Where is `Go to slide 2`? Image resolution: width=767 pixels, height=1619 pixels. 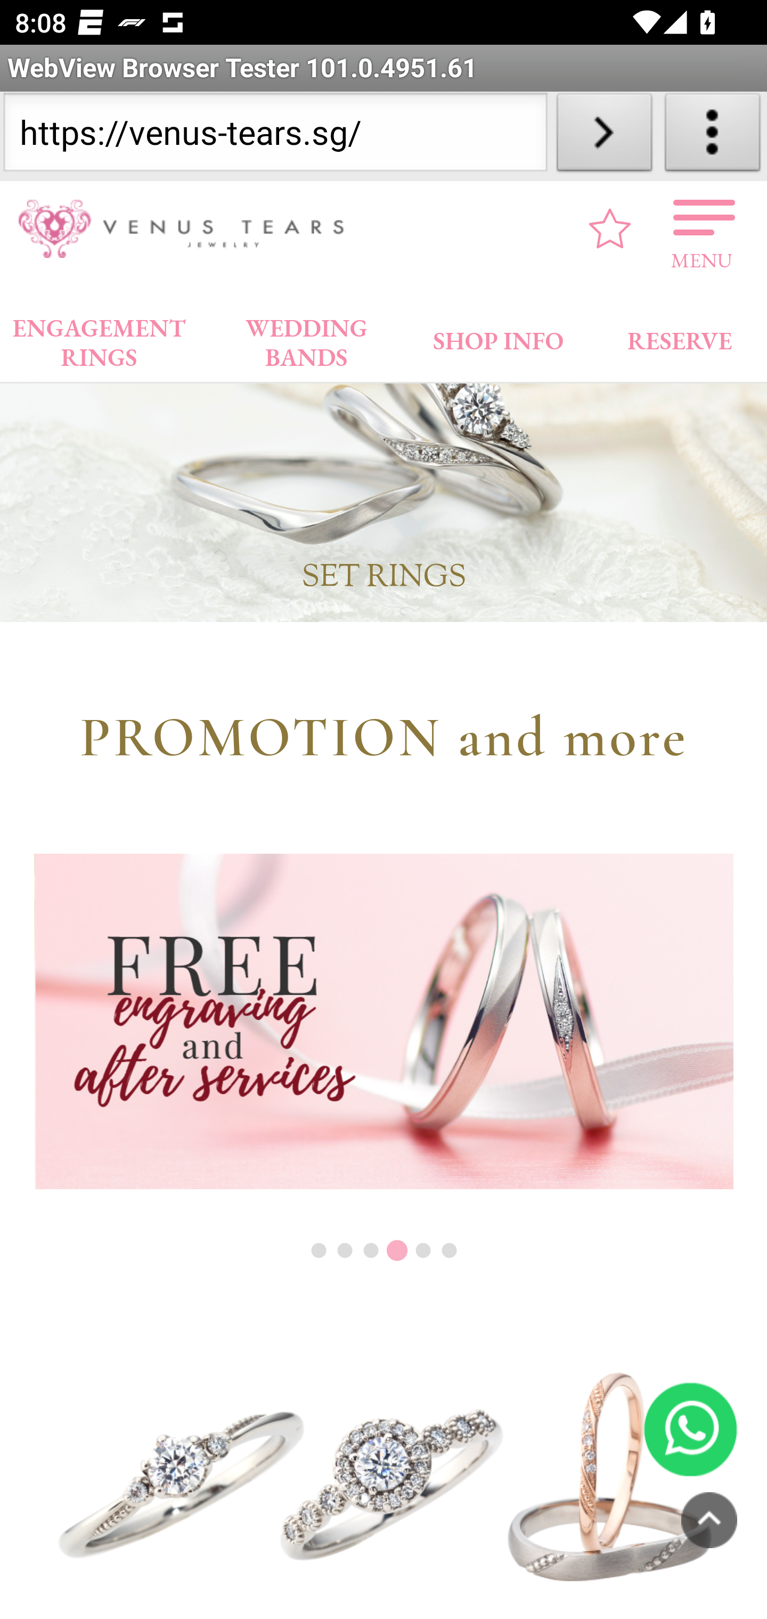 Go to slide 2 is located at coordinates (345, 1252).